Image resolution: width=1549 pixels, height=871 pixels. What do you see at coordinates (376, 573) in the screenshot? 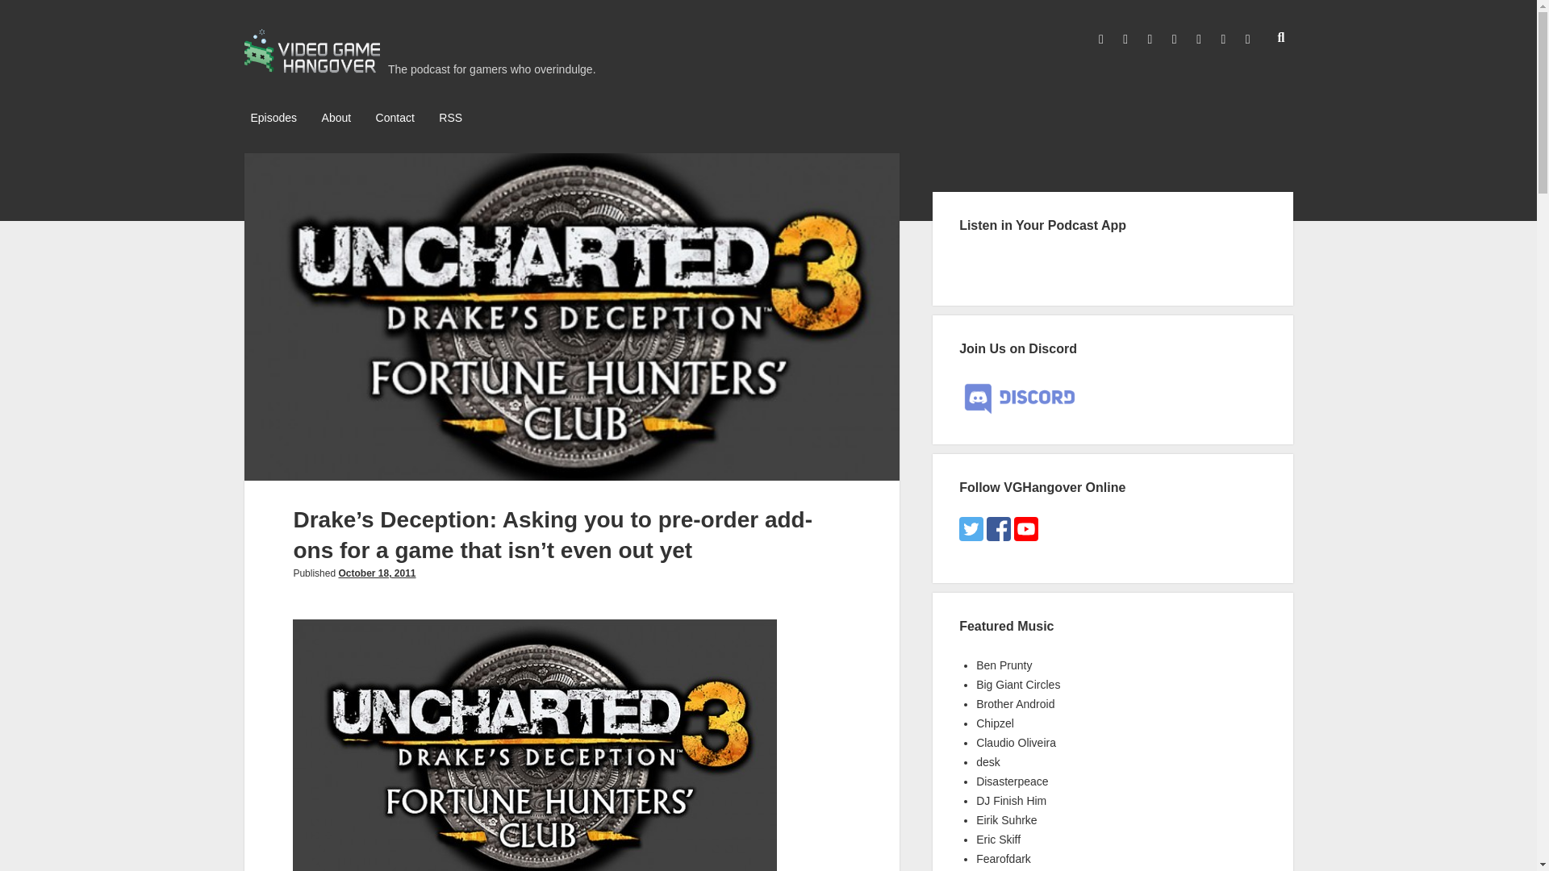
I see `October 18, 2011` at bounding box center [376, 573].